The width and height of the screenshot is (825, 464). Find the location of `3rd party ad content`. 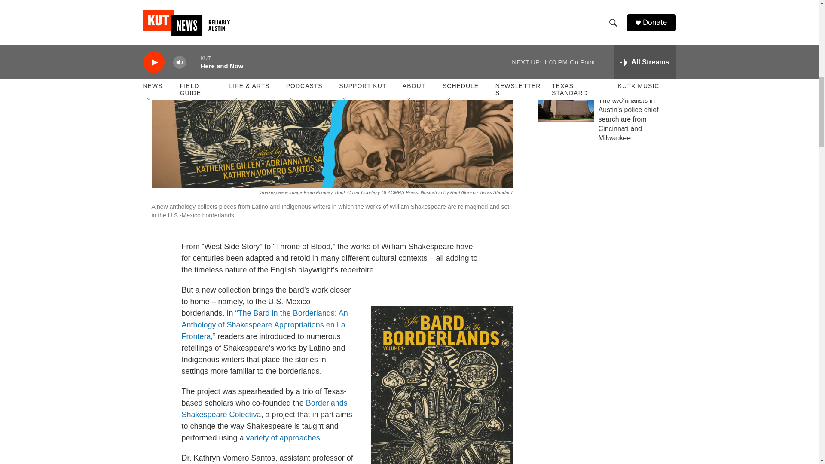

3rd party ad content is located at coordinates (602, 223).